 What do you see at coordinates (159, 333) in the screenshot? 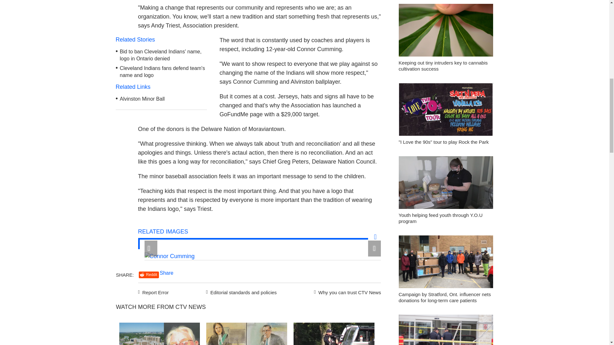
I see `false` at bounding box center [159, 333].